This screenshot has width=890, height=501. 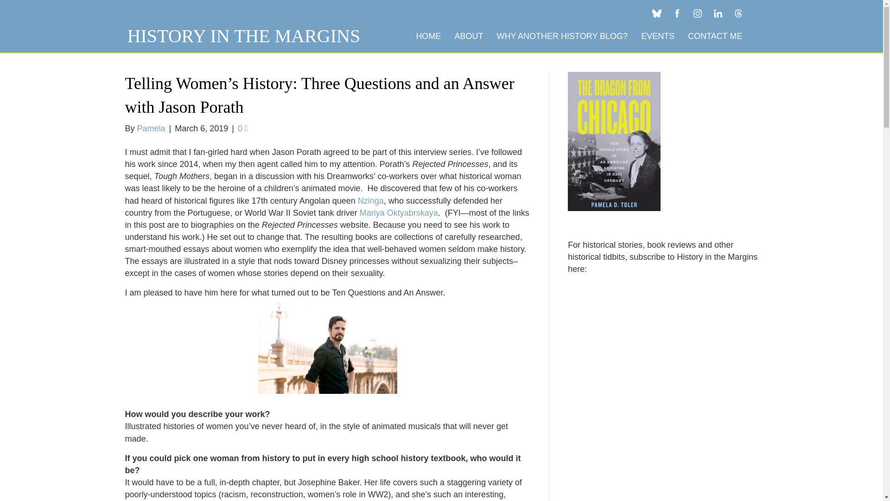 What do you see at coordinates (244, 36) in the screenshot?
I see `HISTORY IN THE MARGINS` at bounding box center [244, 36].